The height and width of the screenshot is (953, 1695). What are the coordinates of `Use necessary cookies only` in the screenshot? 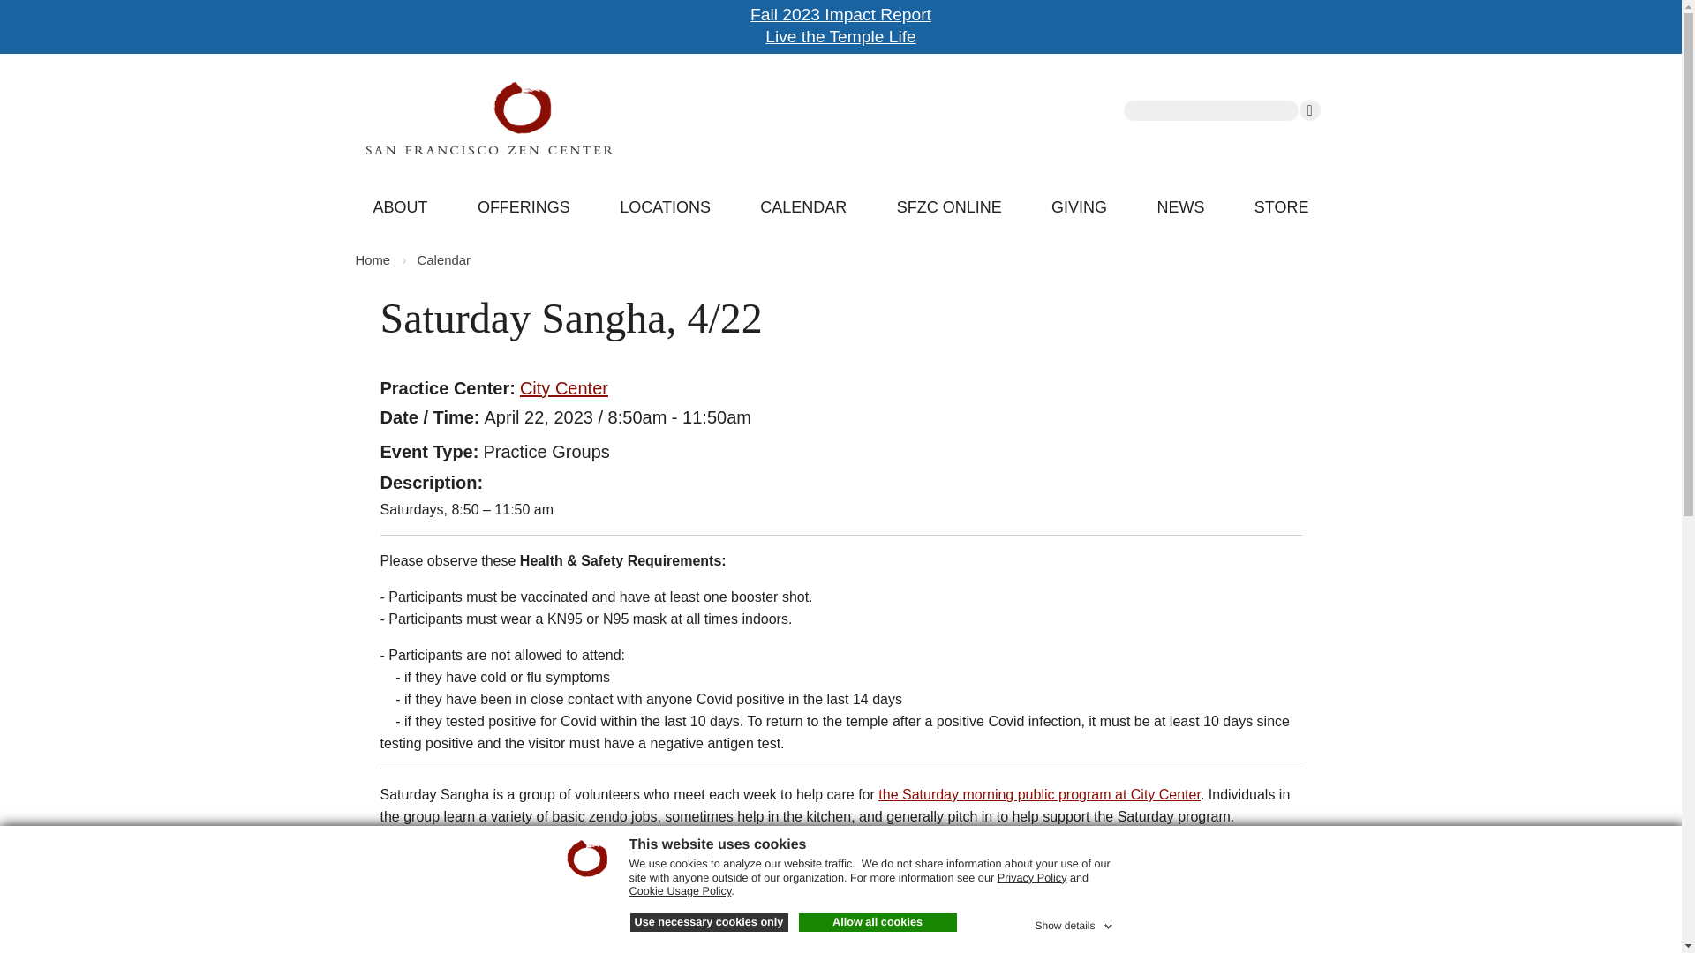 It's located at (709, 923).